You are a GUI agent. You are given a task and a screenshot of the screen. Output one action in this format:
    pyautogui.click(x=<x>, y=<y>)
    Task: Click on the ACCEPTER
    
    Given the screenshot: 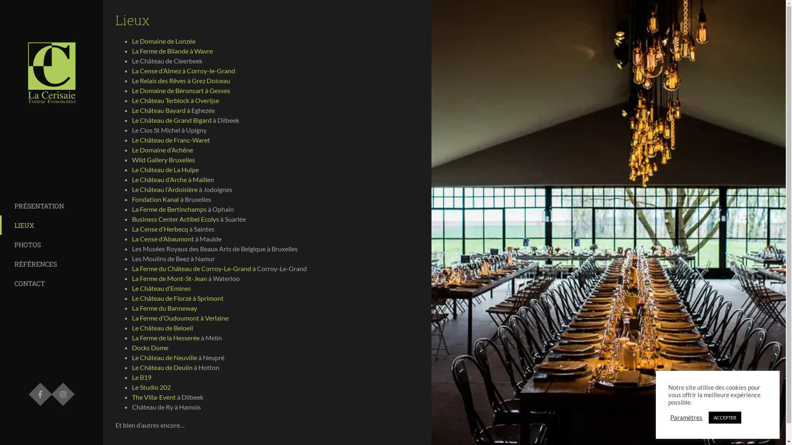 What is the action you would take?
    pyautogui.click(x=725, y=418)
    